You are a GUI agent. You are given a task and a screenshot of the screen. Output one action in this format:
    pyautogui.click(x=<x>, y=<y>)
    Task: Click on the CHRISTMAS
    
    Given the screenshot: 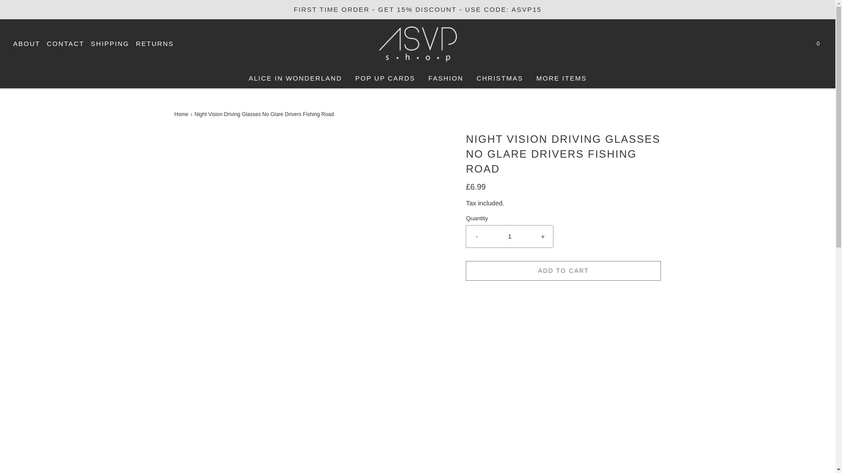 What is the action you would take?
    pyautogui.click(x=499, y=78)
    